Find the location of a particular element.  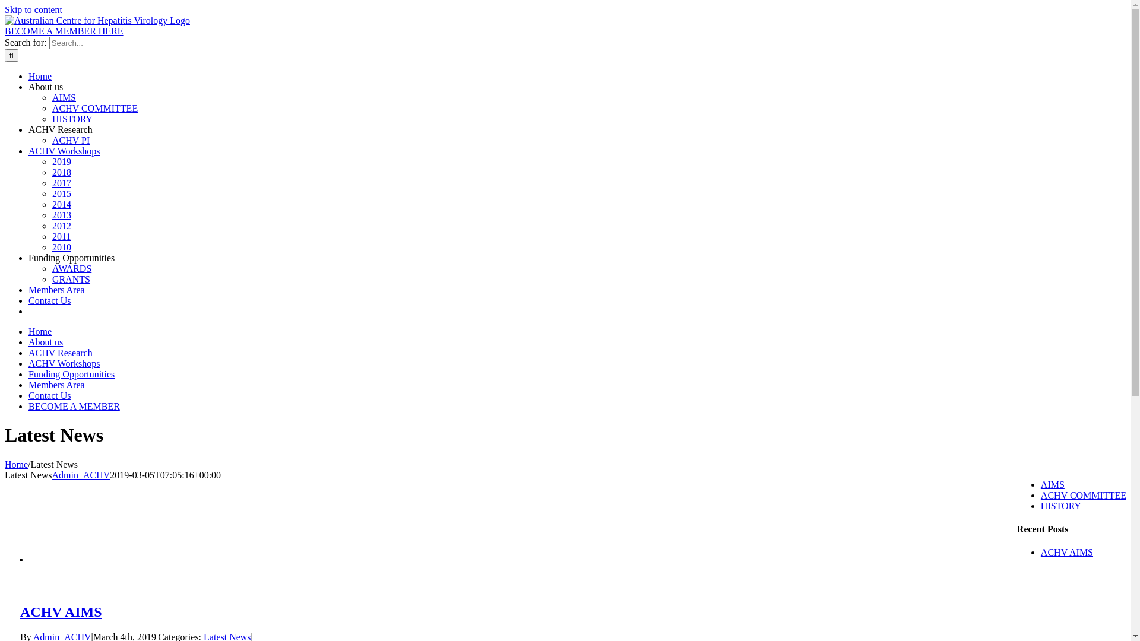

2012 is located at coordinates (62, 226).